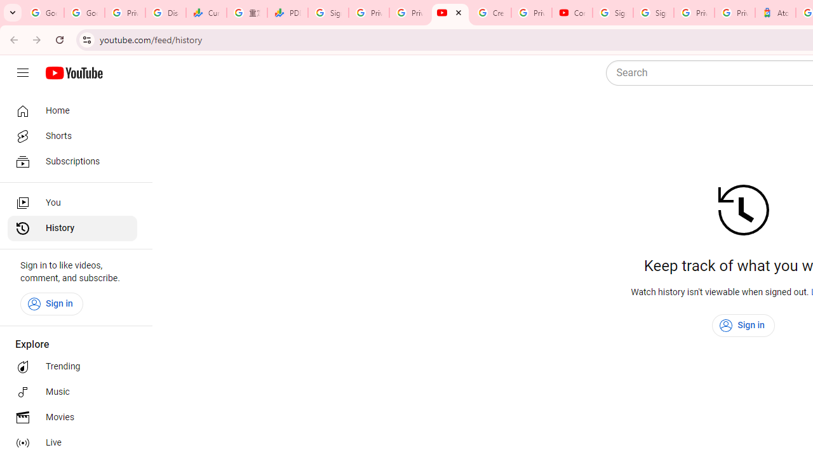 The height and width of the screenshot is (457, 813). What do you see at coordinates (613, 13) in the screenshot?
I see `Sign in - Google Accounts` at bounding box center [613, 13].